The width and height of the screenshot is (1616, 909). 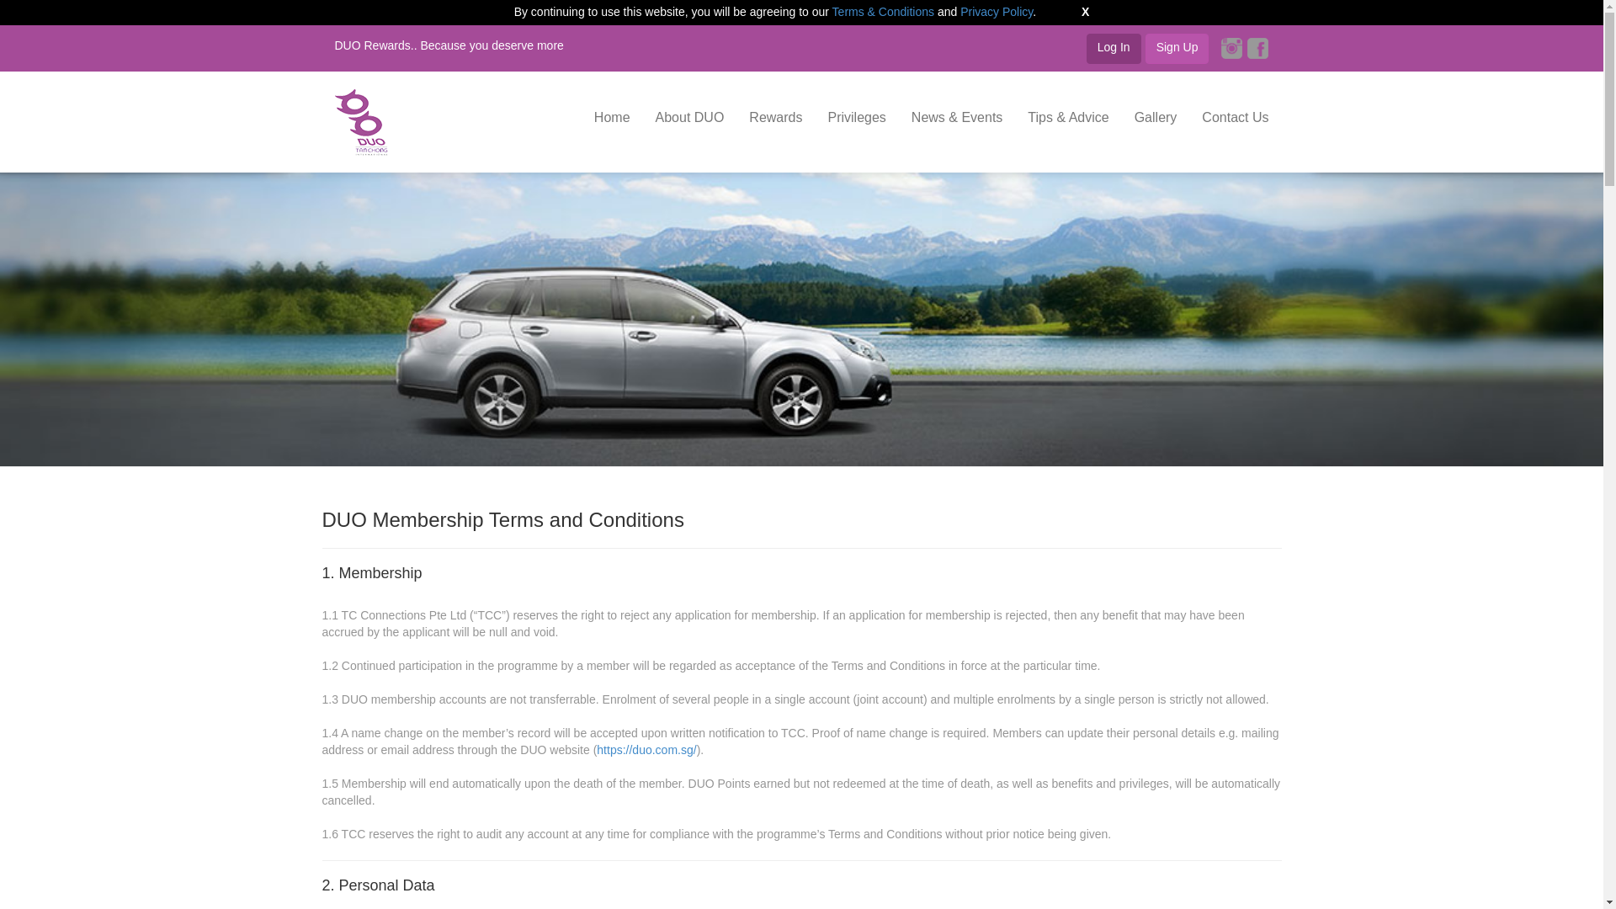 What do you see at coordinates (613, 118) in the screenshot?
I see `Home` at bounding box center [613, 118].